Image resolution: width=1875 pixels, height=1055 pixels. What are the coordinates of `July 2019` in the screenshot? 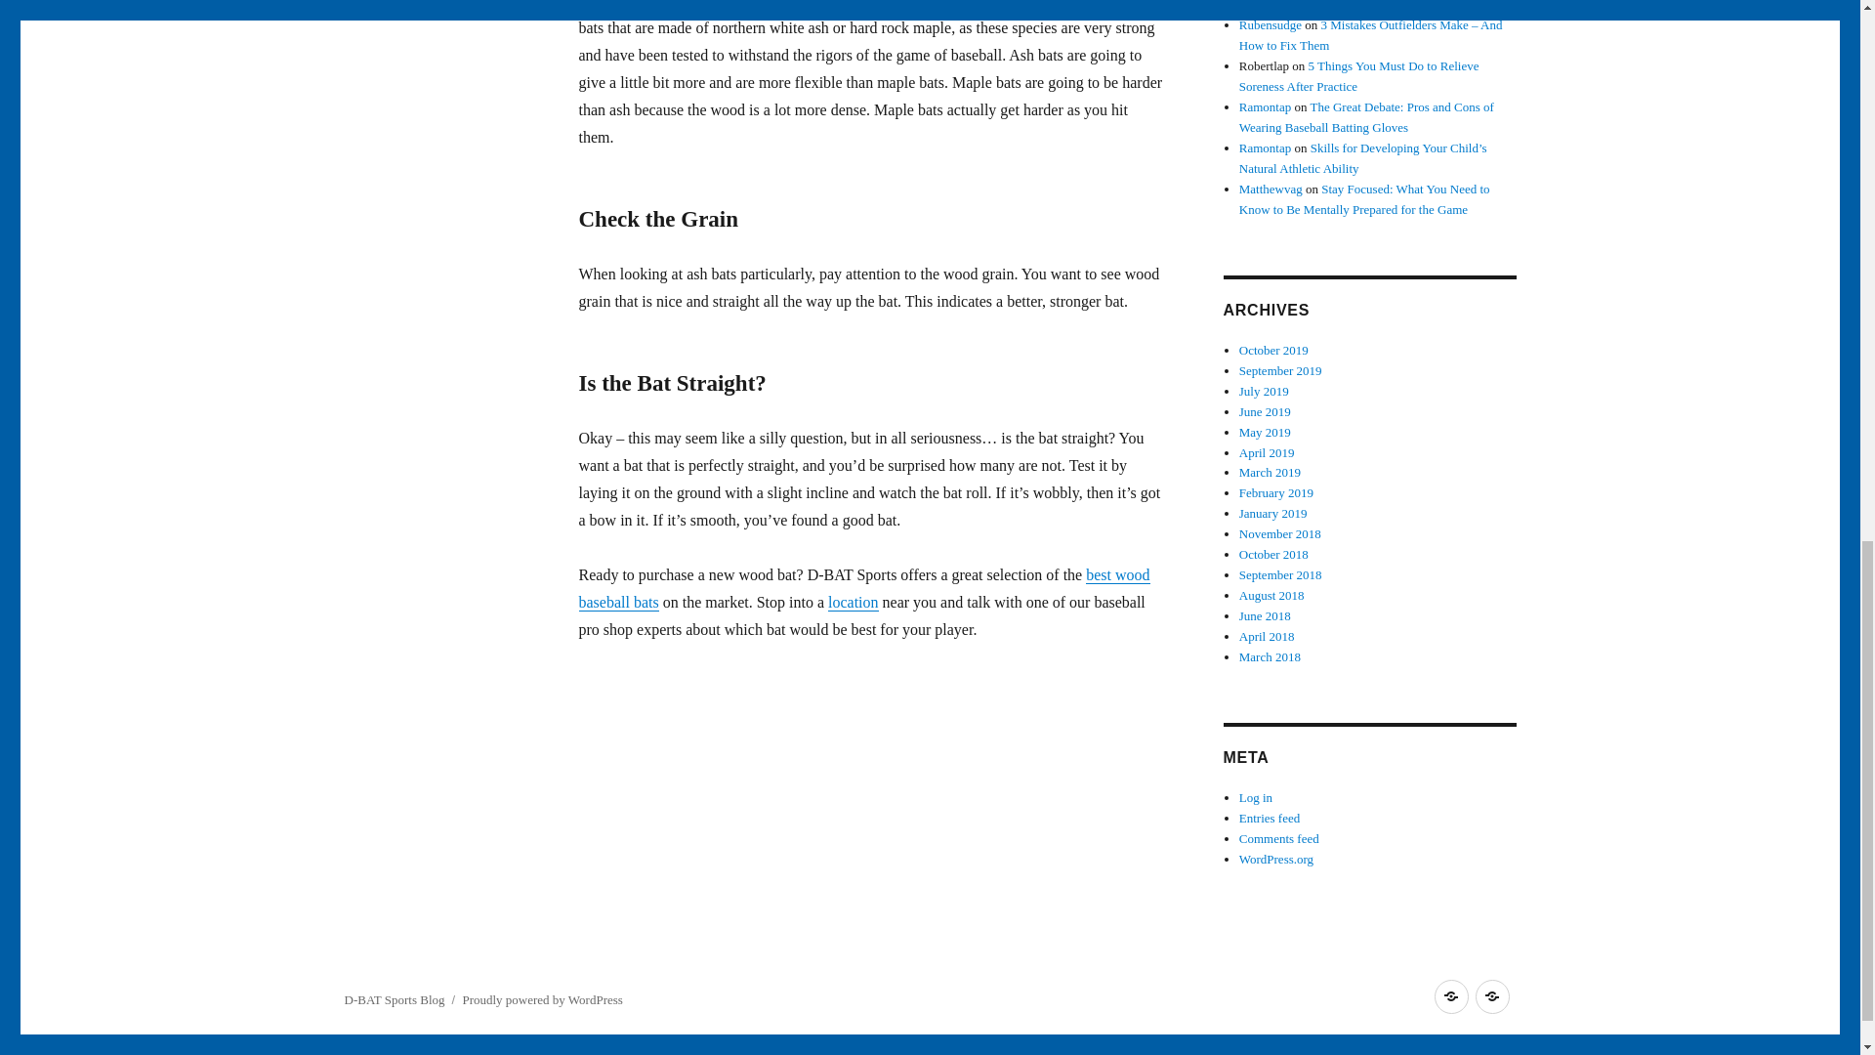 It's located at (1264, 391).